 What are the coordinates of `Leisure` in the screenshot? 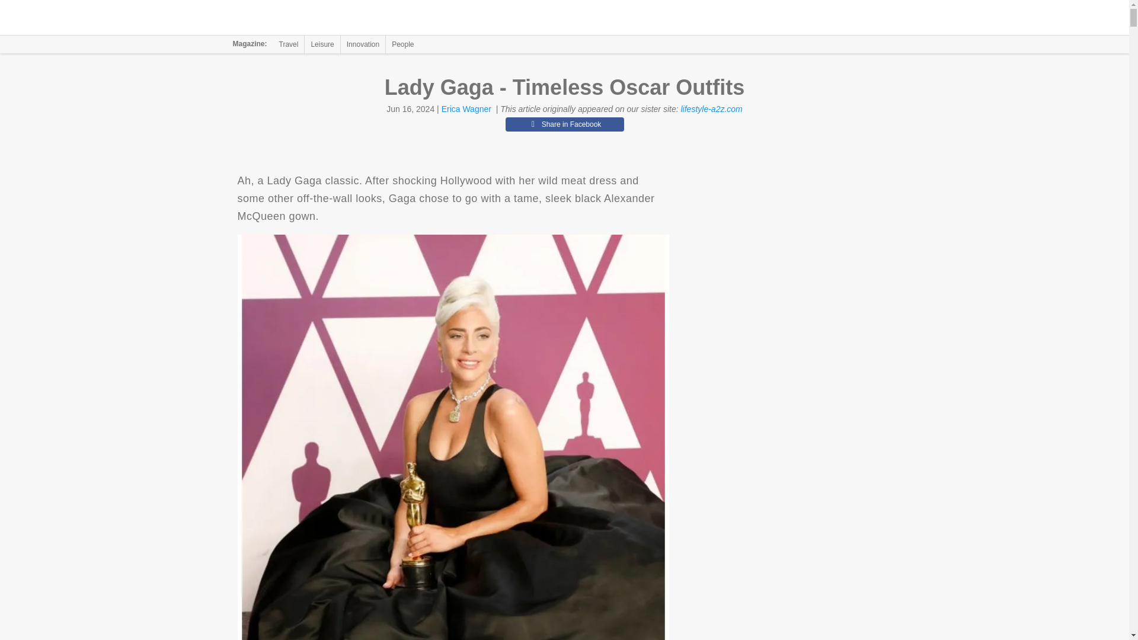 It's located at (322, 44).